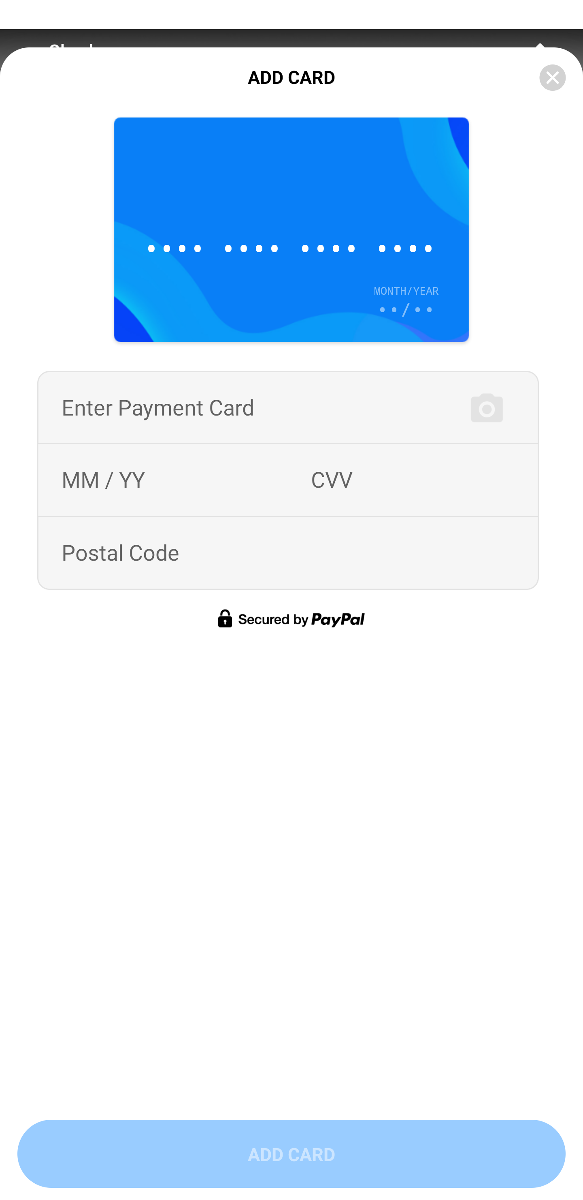 The image size is (583, 1200). Describe the element at coordinates (120, 553) in the screenshot. I see `Postal Code` at that location.